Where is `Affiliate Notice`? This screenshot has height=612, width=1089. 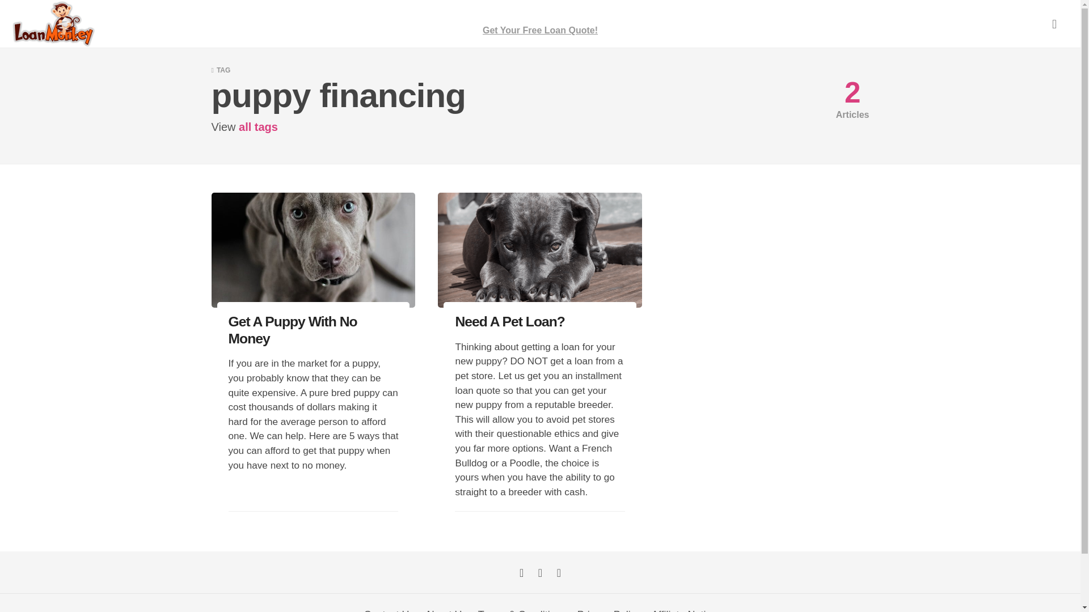 Affiliate Notice is located at coordinates (684, 610).